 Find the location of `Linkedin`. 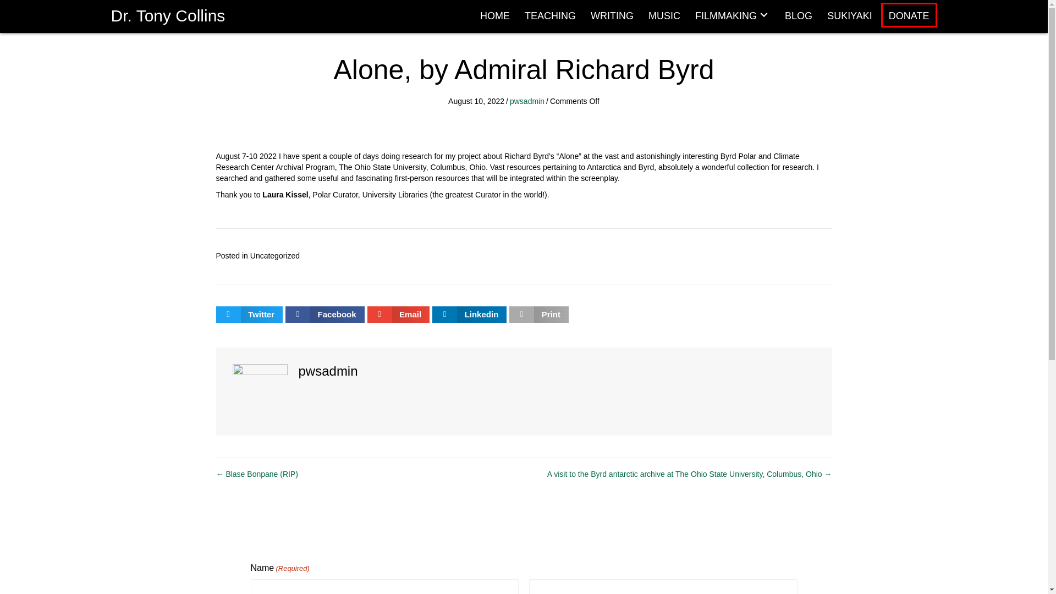

Linkedin is located at coordinates (469, 314).